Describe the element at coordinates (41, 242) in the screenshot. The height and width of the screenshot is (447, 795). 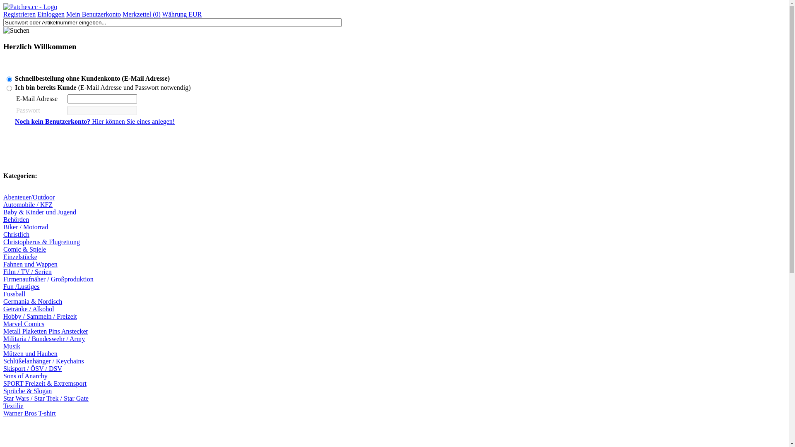
I see `Christopherus & Flugrettung` at that location.